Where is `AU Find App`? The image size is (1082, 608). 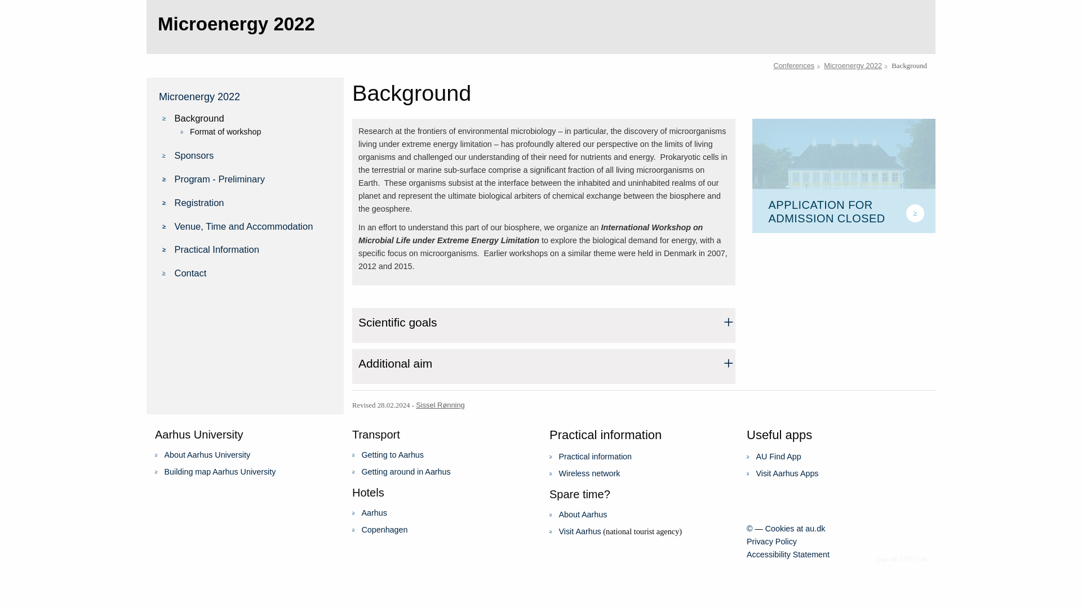 AU Find App is located at coordinates (779, 456).